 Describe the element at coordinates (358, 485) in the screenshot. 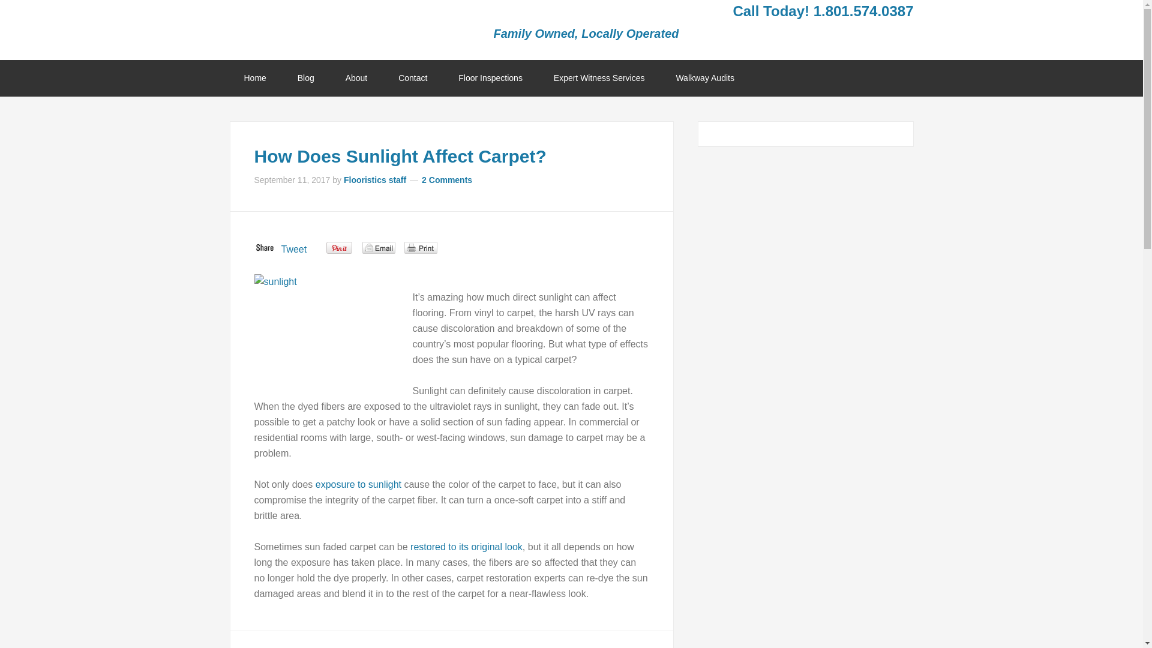

I see `exposure to sunlight` at that location.